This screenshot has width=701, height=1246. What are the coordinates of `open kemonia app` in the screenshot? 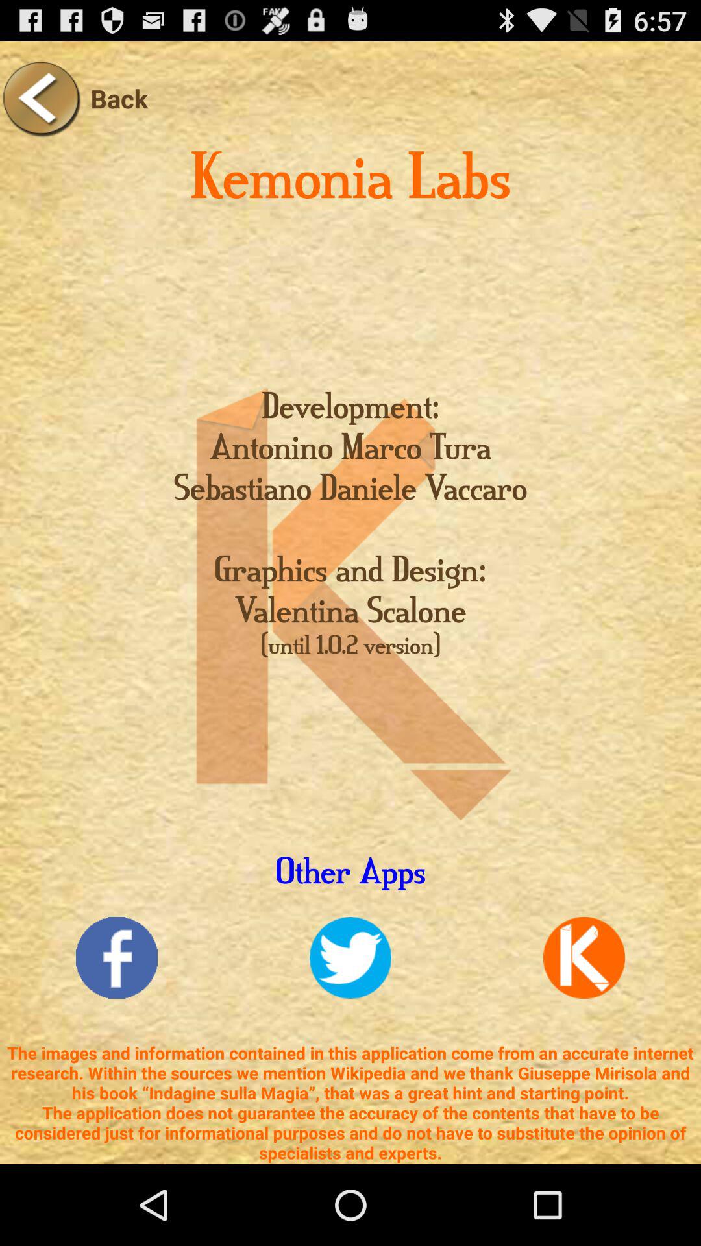 It's located at (584, 958).